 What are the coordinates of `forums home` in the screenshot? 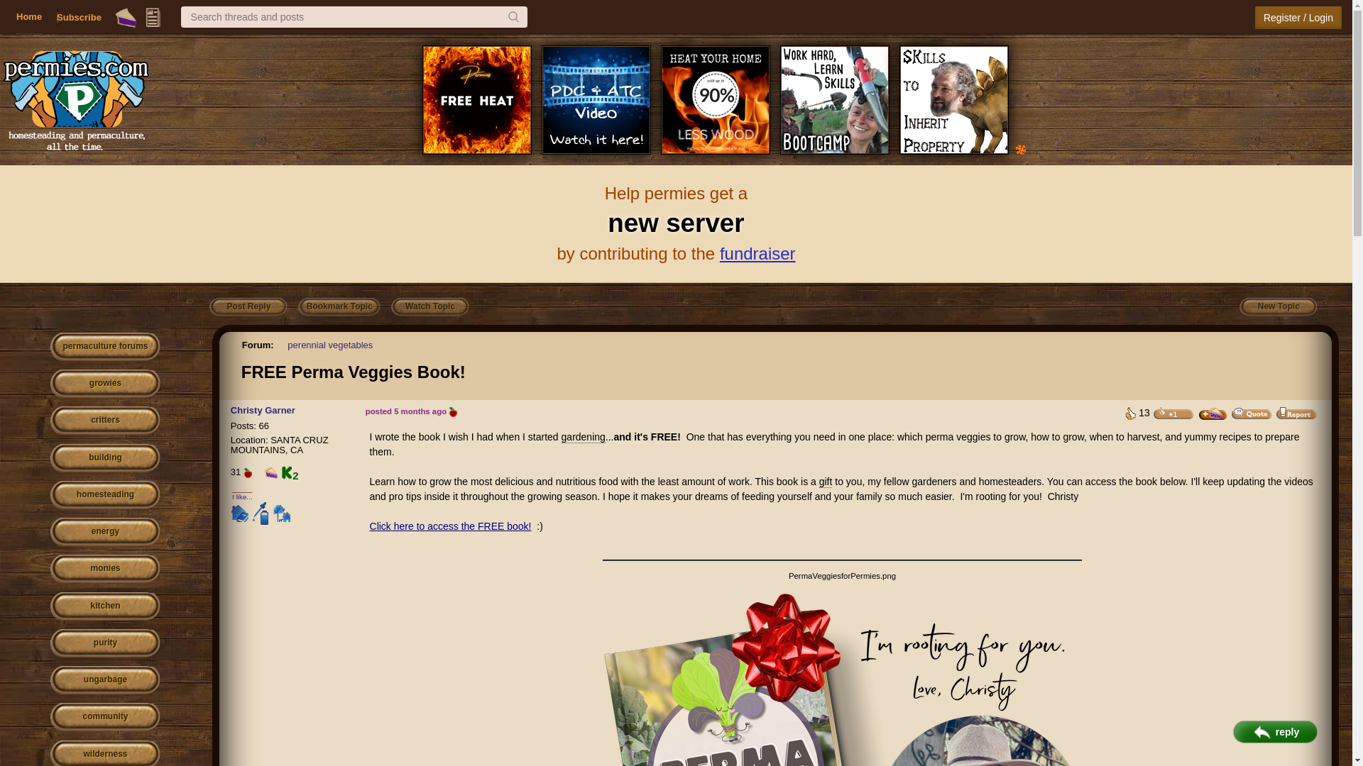 It's located at (105, 346).